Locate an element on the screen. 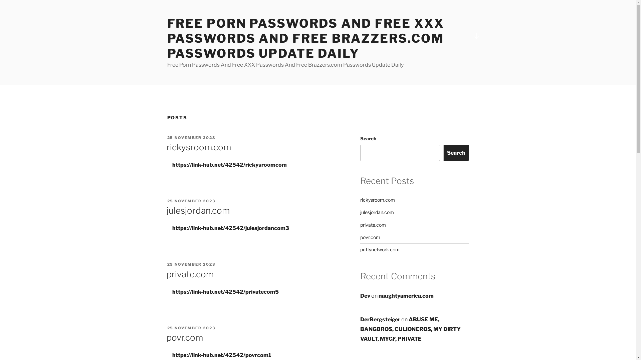  https://link-hub.net/42542/privatecom5 is located at coordinates (226, 292).